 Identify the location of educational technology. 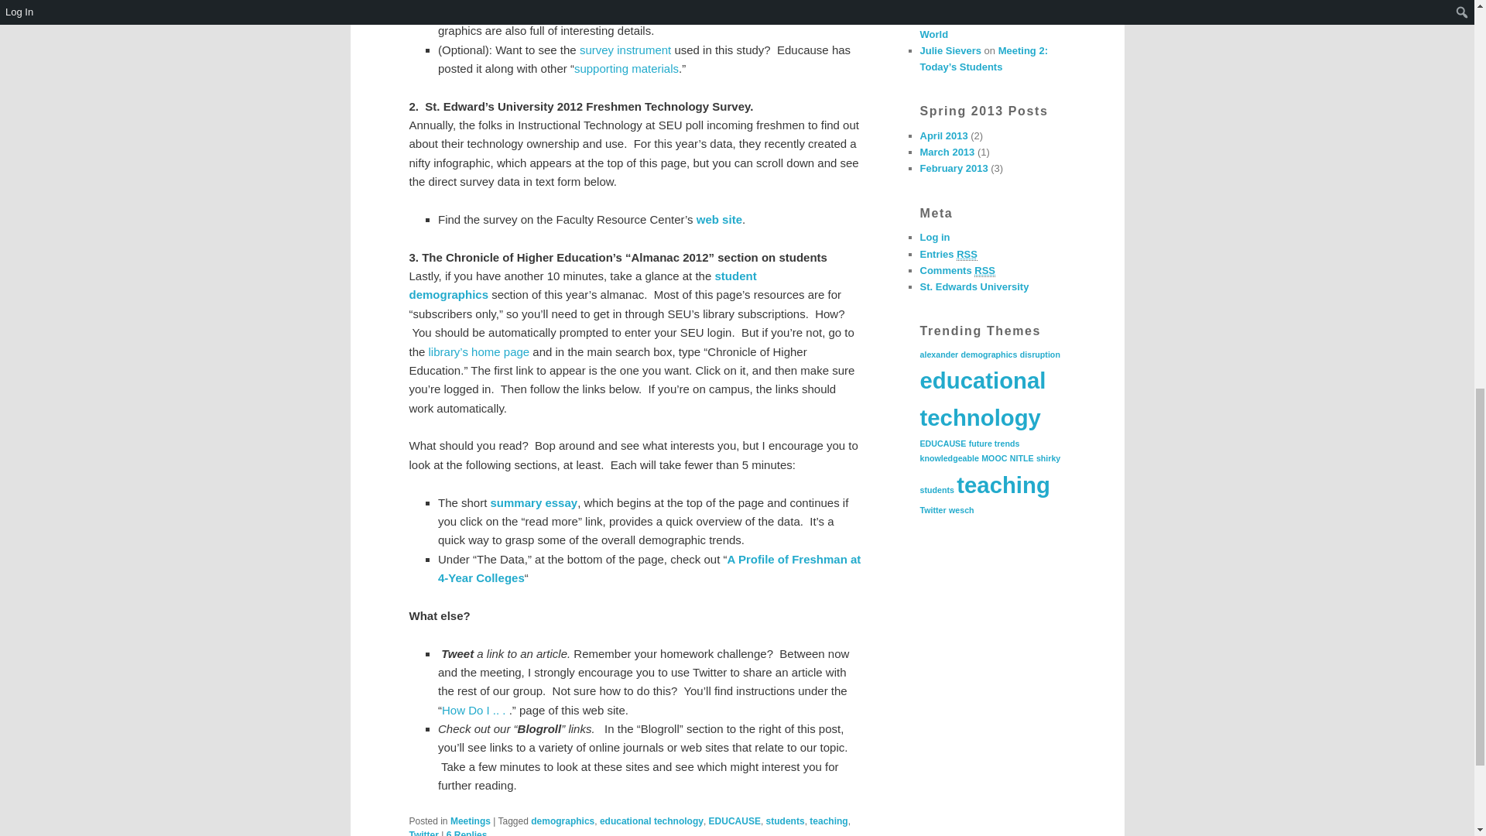
(652, 821).